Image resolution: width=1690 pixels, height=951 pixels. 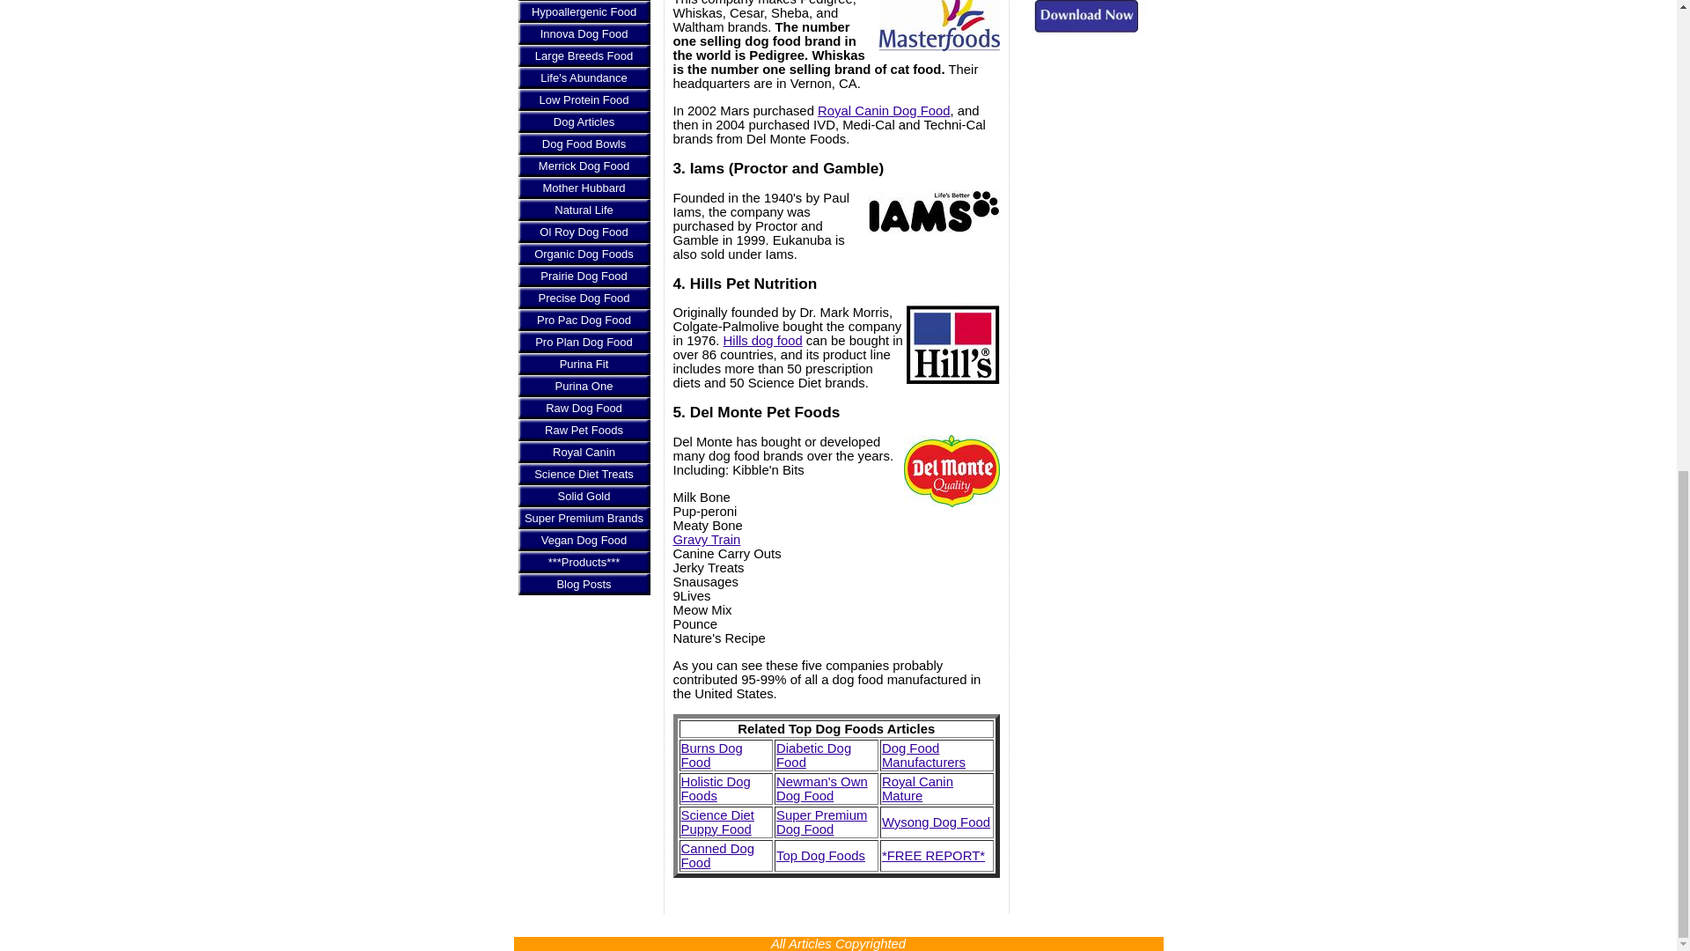 I want to click on Science Diet Puppy Food, so click(x=718, y=822).